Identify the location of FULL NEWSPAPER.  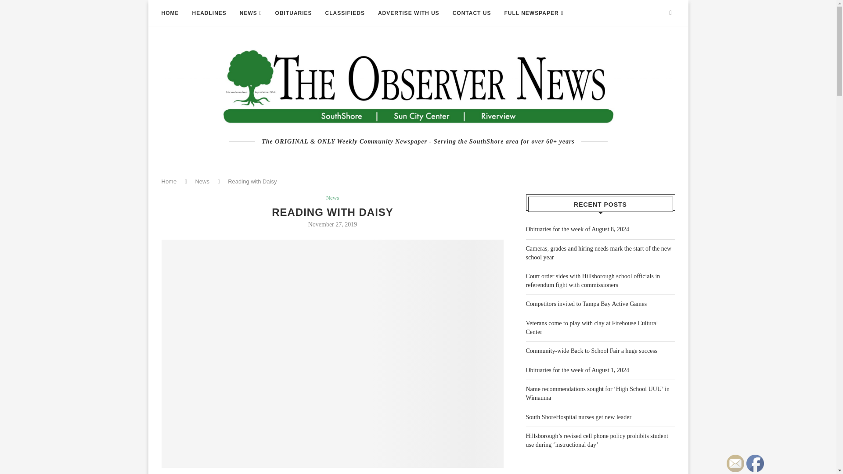
(533, 13).